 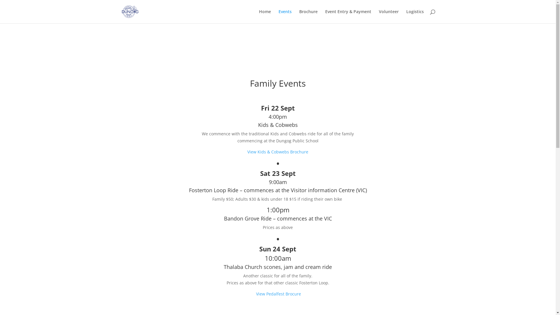 I want to click on Event Entry & Payment, so click(x=348, y=16).